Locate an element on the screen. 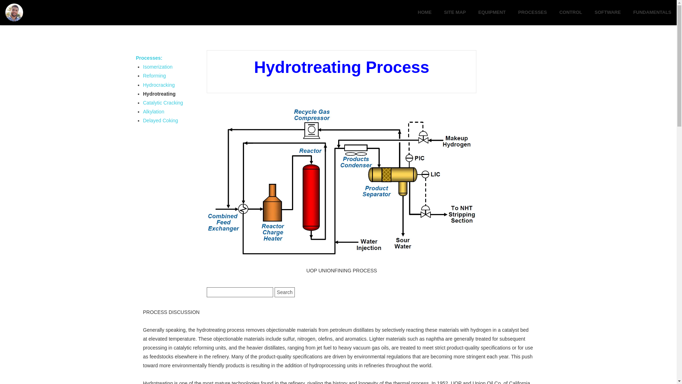 The height and width of the screenshot is (384, 682). CONTROL is located at coordinates (570, 12).